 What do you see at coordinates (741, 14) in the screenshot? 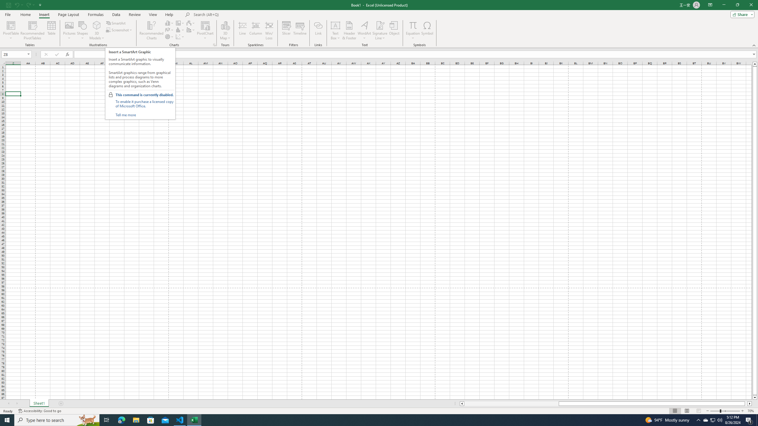
I see `Share` at bounding box center [741, 14].